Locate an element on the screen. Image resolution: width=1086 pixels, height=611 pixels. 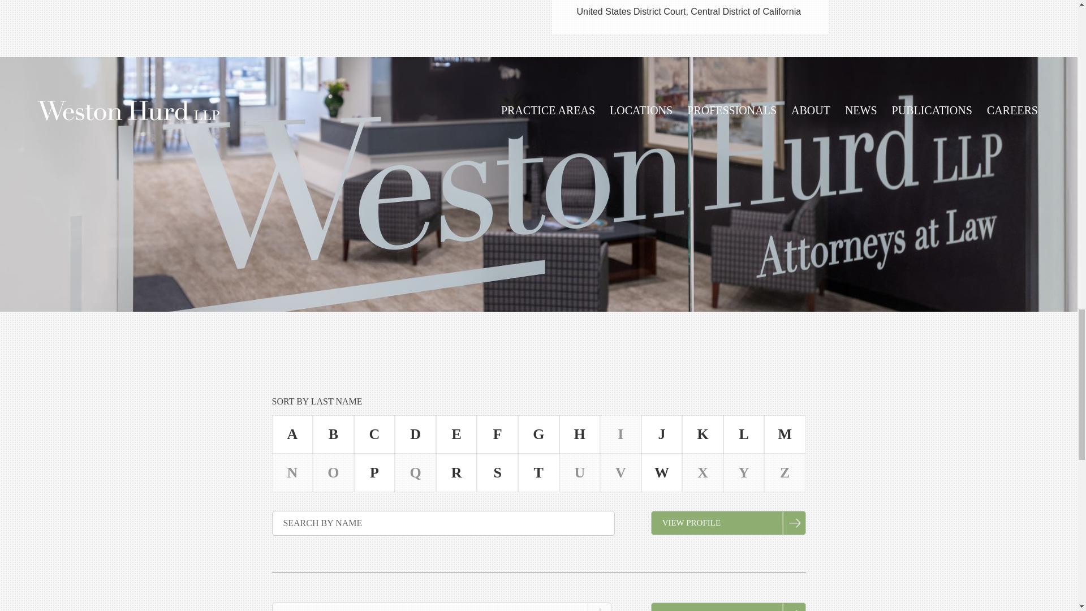
SEARCH BY NAME is located at coordinates (443, 523).